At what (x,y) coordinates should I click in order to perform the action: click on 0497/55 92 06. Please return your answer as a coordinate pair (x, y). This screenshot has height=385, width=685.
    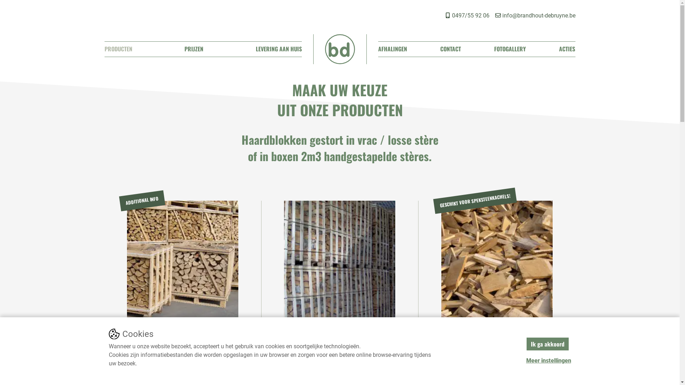
    Looking at the image, I should click on (467, 16).